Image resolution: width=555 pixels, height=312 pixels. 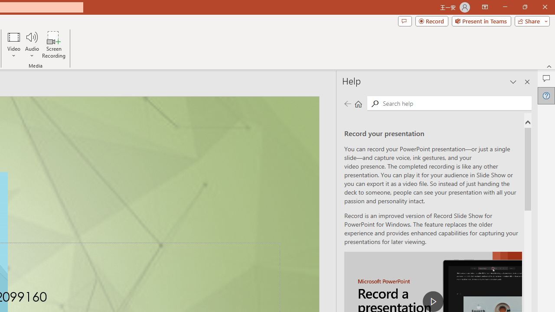 I want to click on Video, so click(x=14, y=44).